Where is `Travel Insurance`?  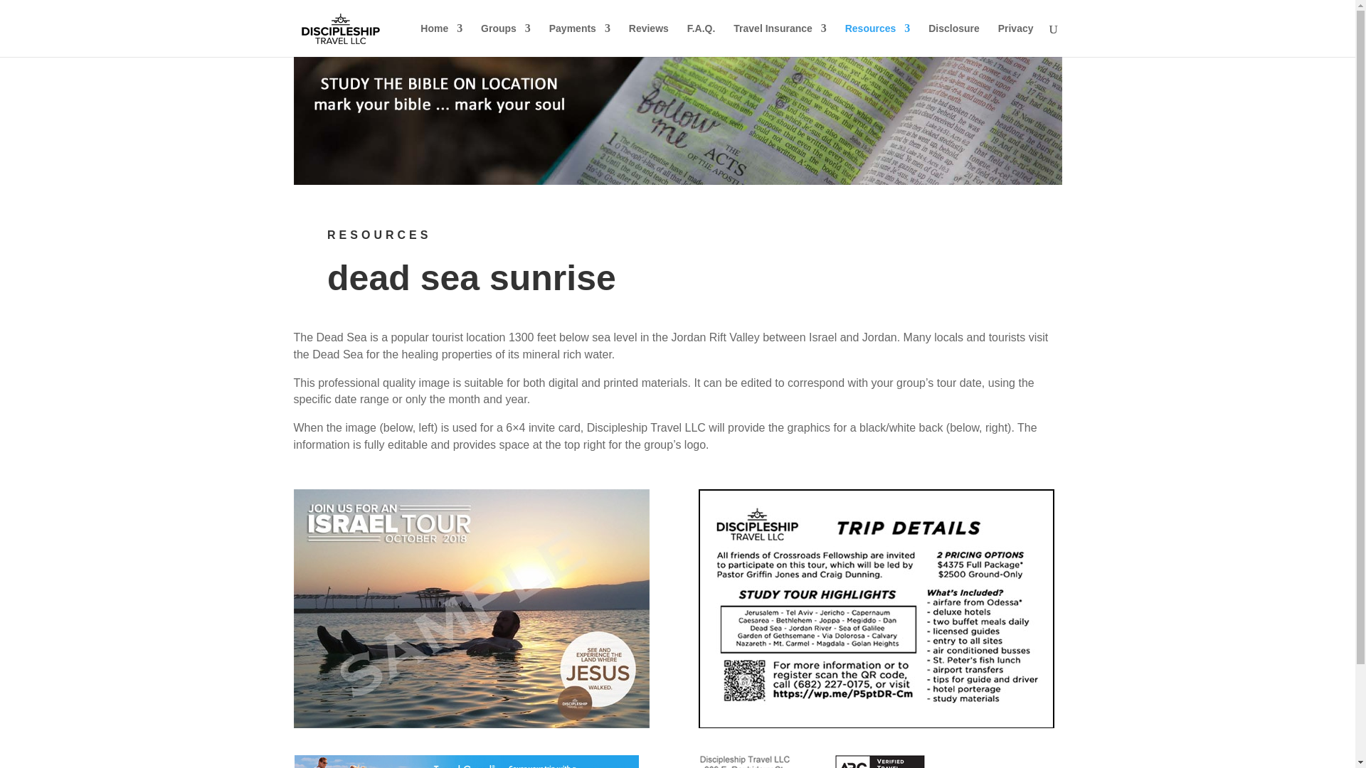
Travel Insurance is located at coordinates (780, 40).